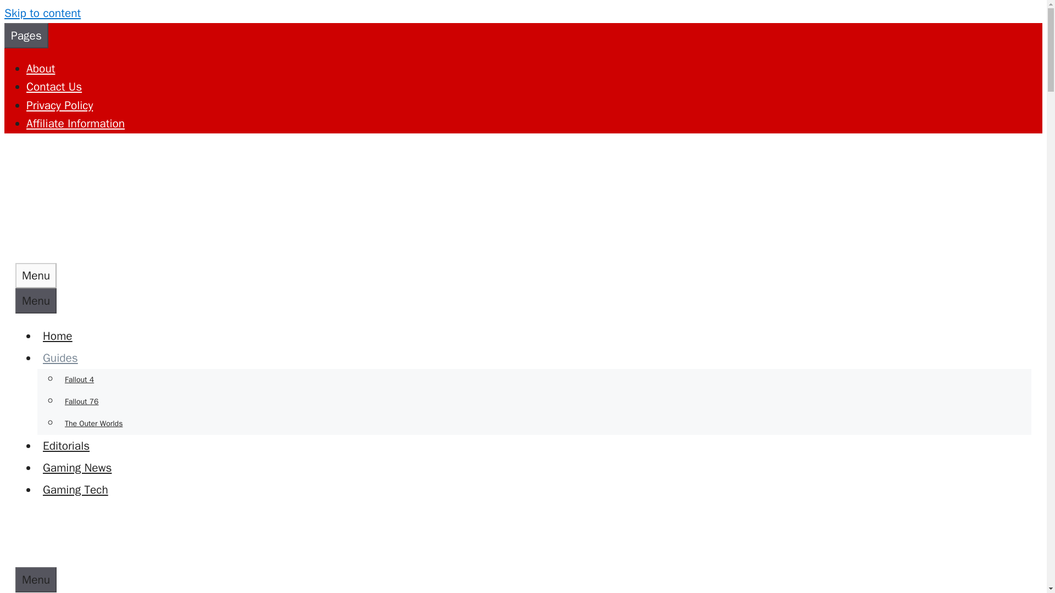  Describe the element at coordinates (66, 446) in the screenshot. I see `Editorials` at that location.